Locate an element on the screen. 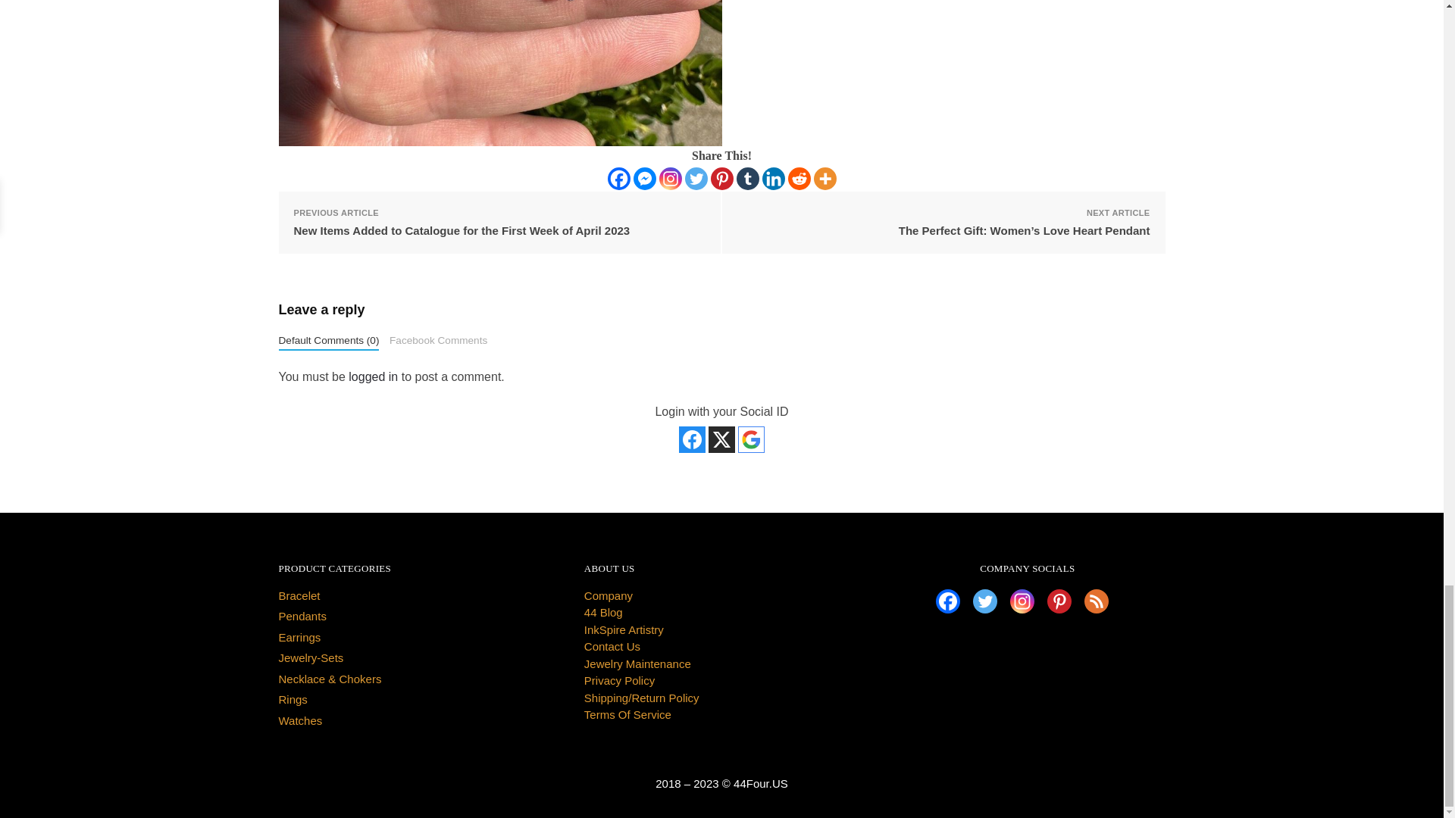  Linkedin is located at coordinates (774, 179).